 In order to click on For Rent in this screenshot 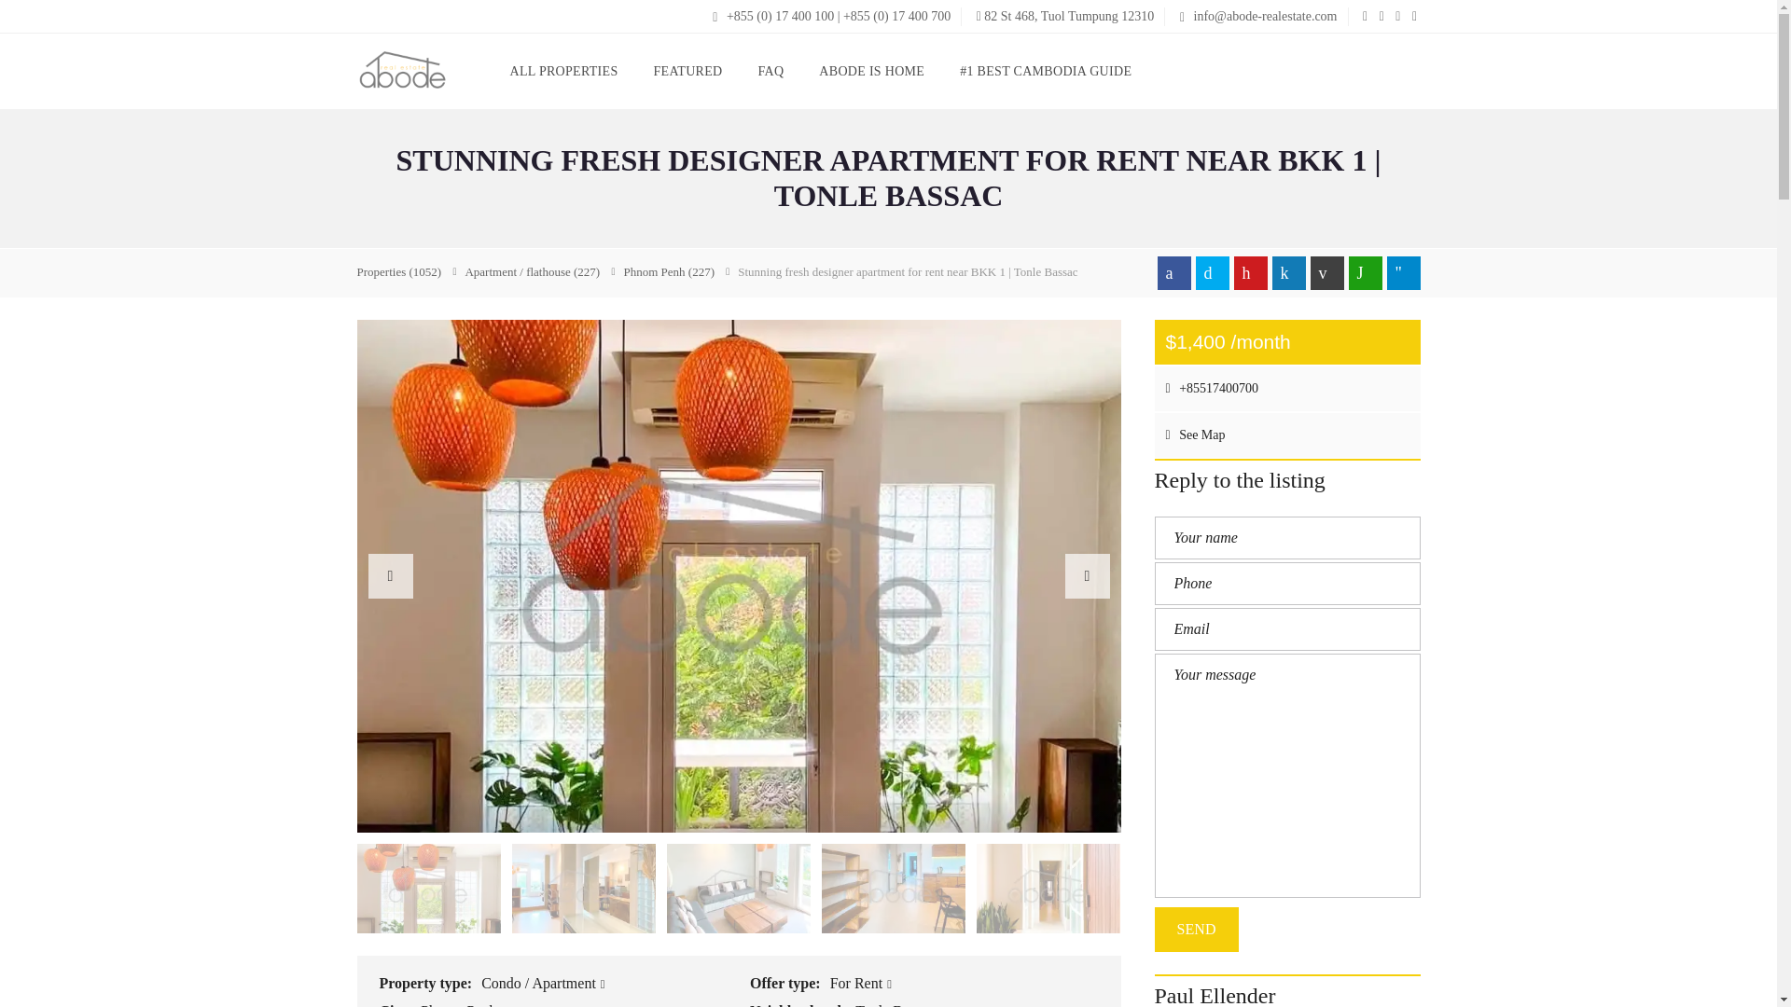, I will do `click(861, 983)`.